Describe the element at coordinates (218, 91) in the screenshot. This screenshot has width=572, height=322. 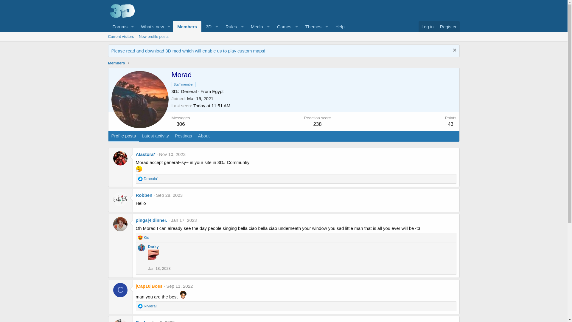
I see `Egypt` at that location.